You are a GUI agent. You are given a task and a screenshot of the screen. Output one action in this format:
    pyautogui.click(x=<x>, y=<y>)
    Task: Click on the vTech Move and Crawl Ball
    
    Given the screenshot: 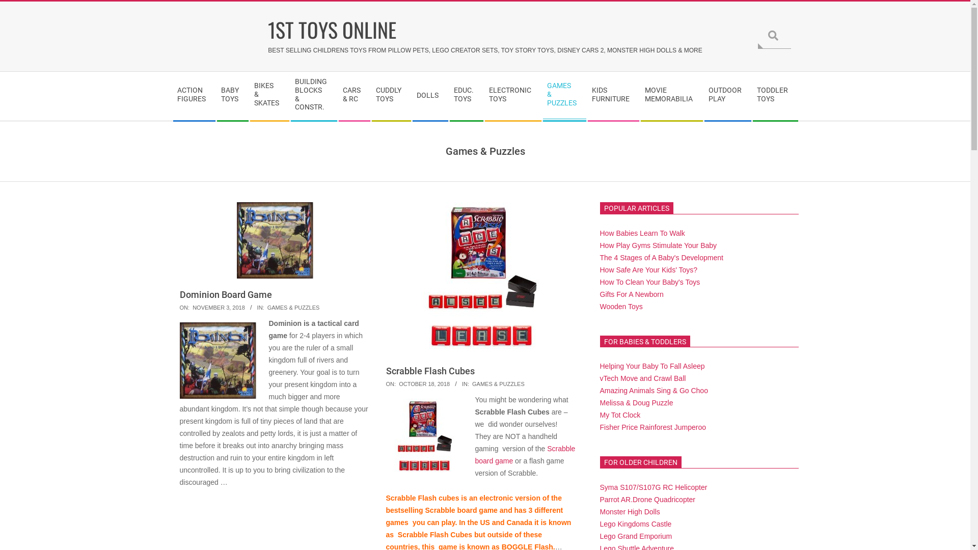 What is the action you would take?
    pyautogui.click(x=643, y=378)
    